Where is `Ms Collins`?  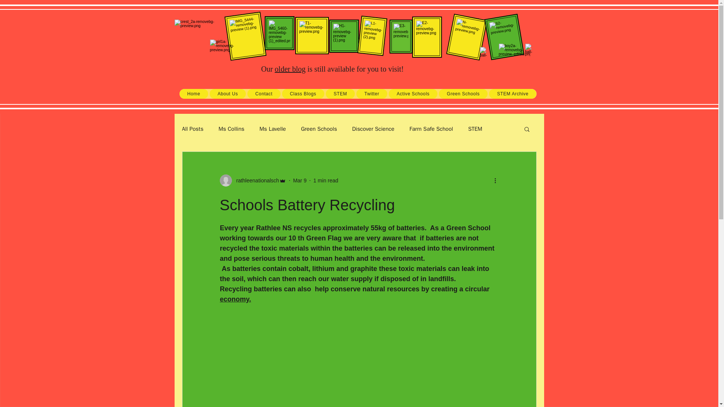 Ms Collins is located at coordinates (232, 129).